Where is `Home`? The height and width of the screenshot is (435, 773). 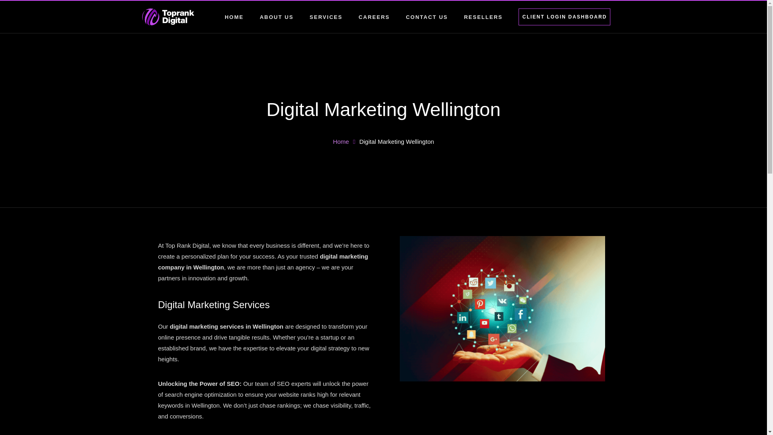 Home is located at coordinates (564, 17).